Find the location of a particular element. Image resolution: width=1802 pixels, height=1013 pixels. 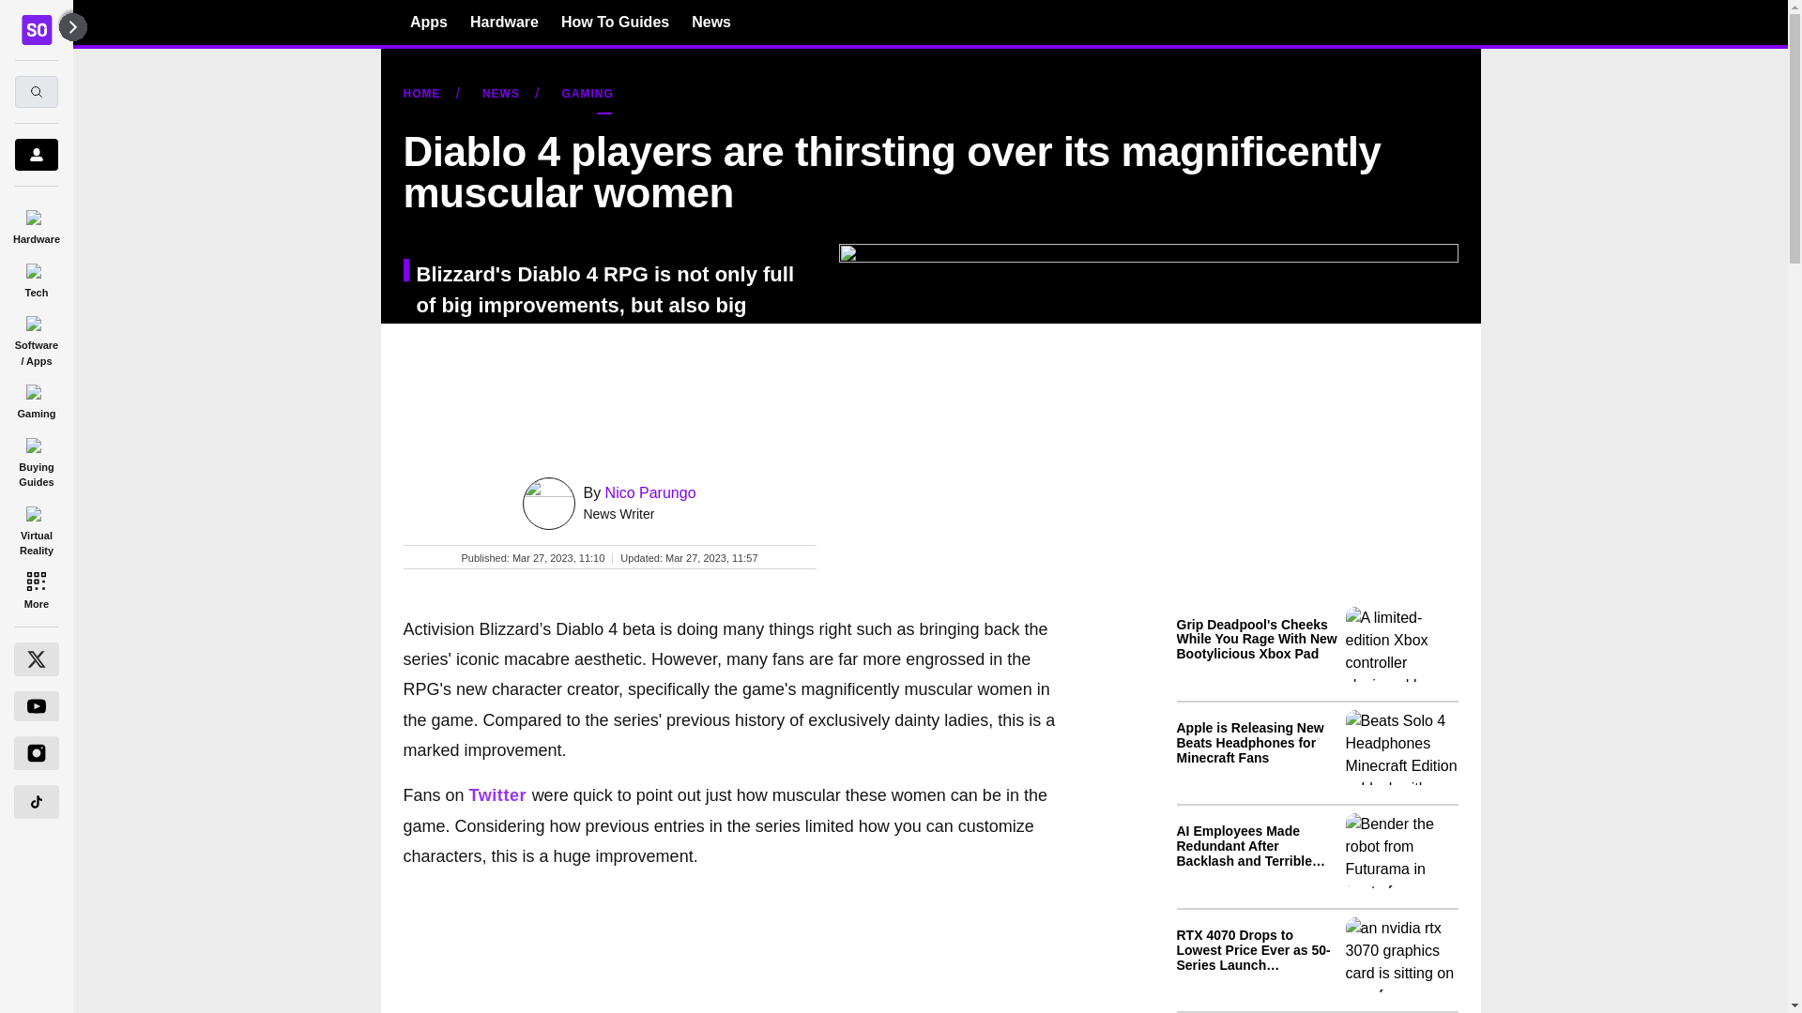

Apps is located at coordinates (428, 22).